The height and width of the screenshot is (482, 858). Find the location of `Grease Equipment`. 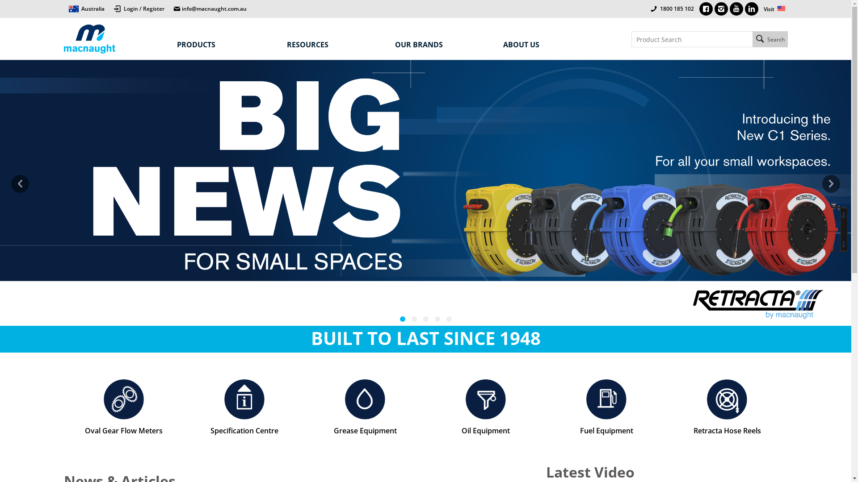

Grease Equipment is located at coordinates (365, 407).